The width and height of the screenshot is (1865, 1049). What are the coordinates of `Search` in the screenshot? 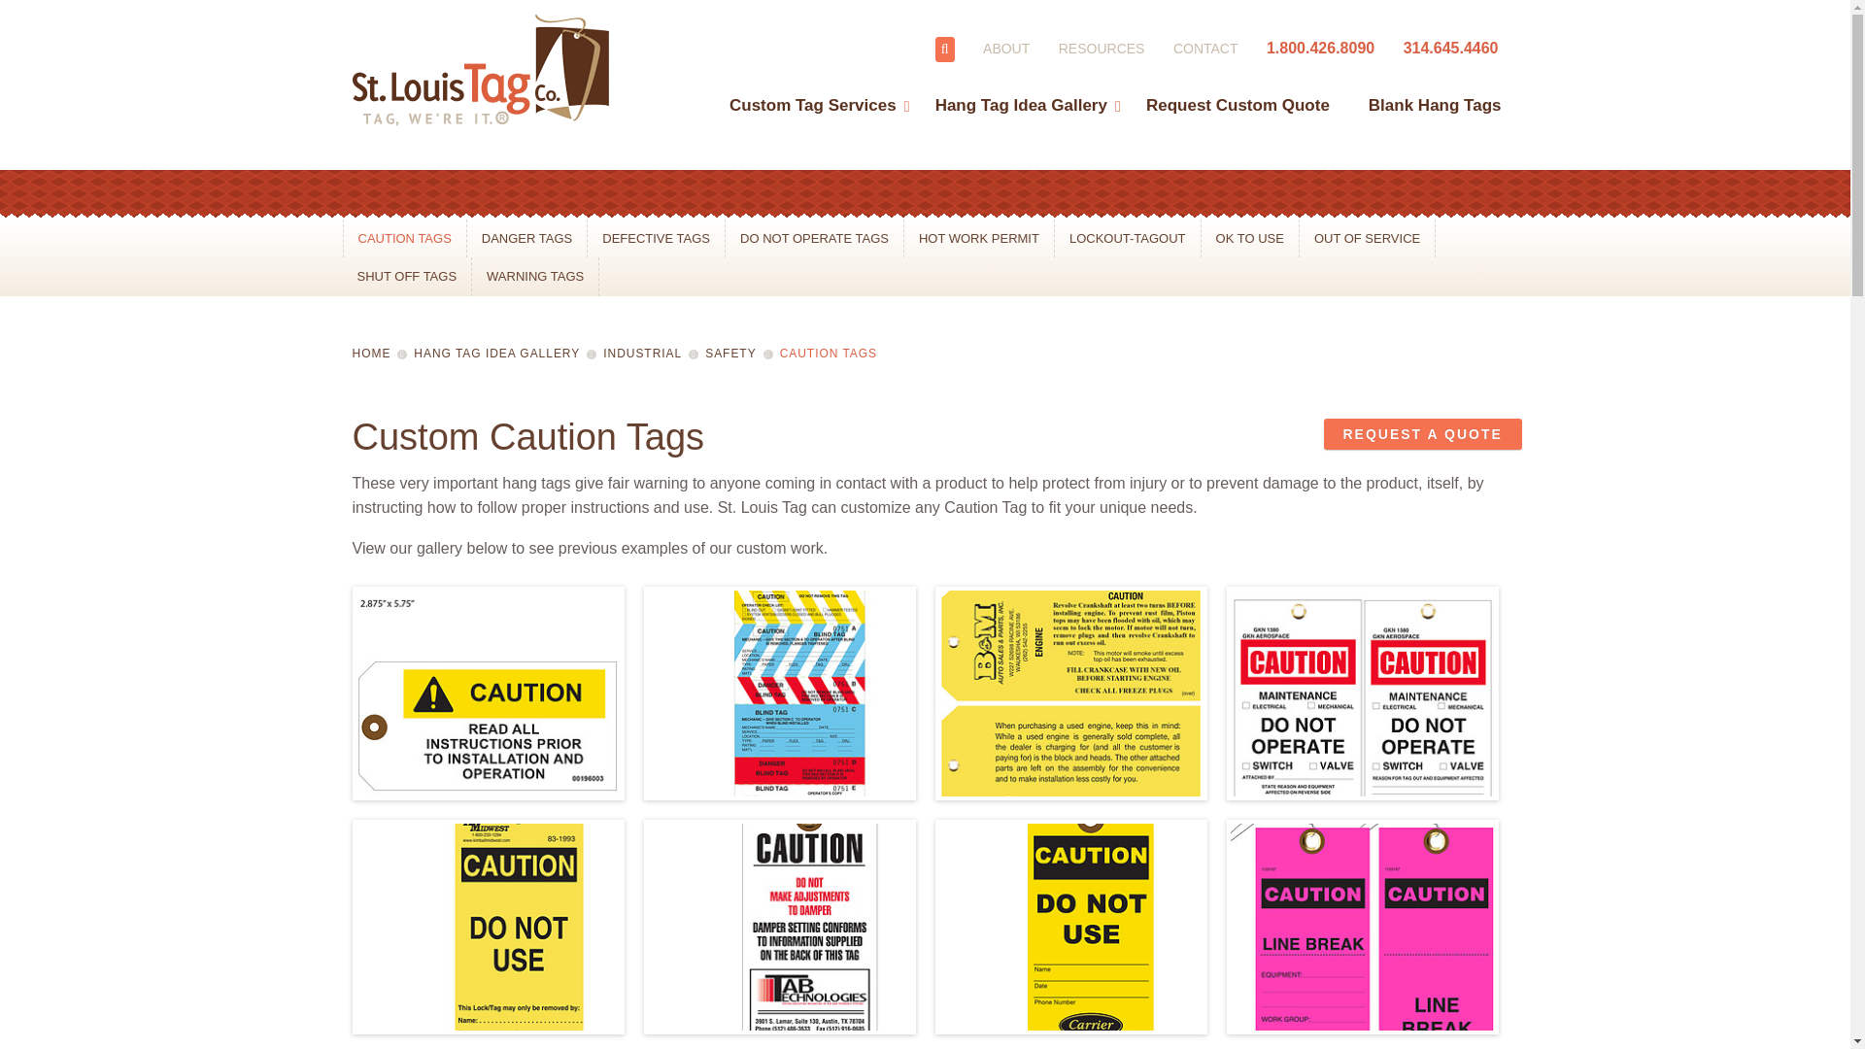 It's located at (945, 49).